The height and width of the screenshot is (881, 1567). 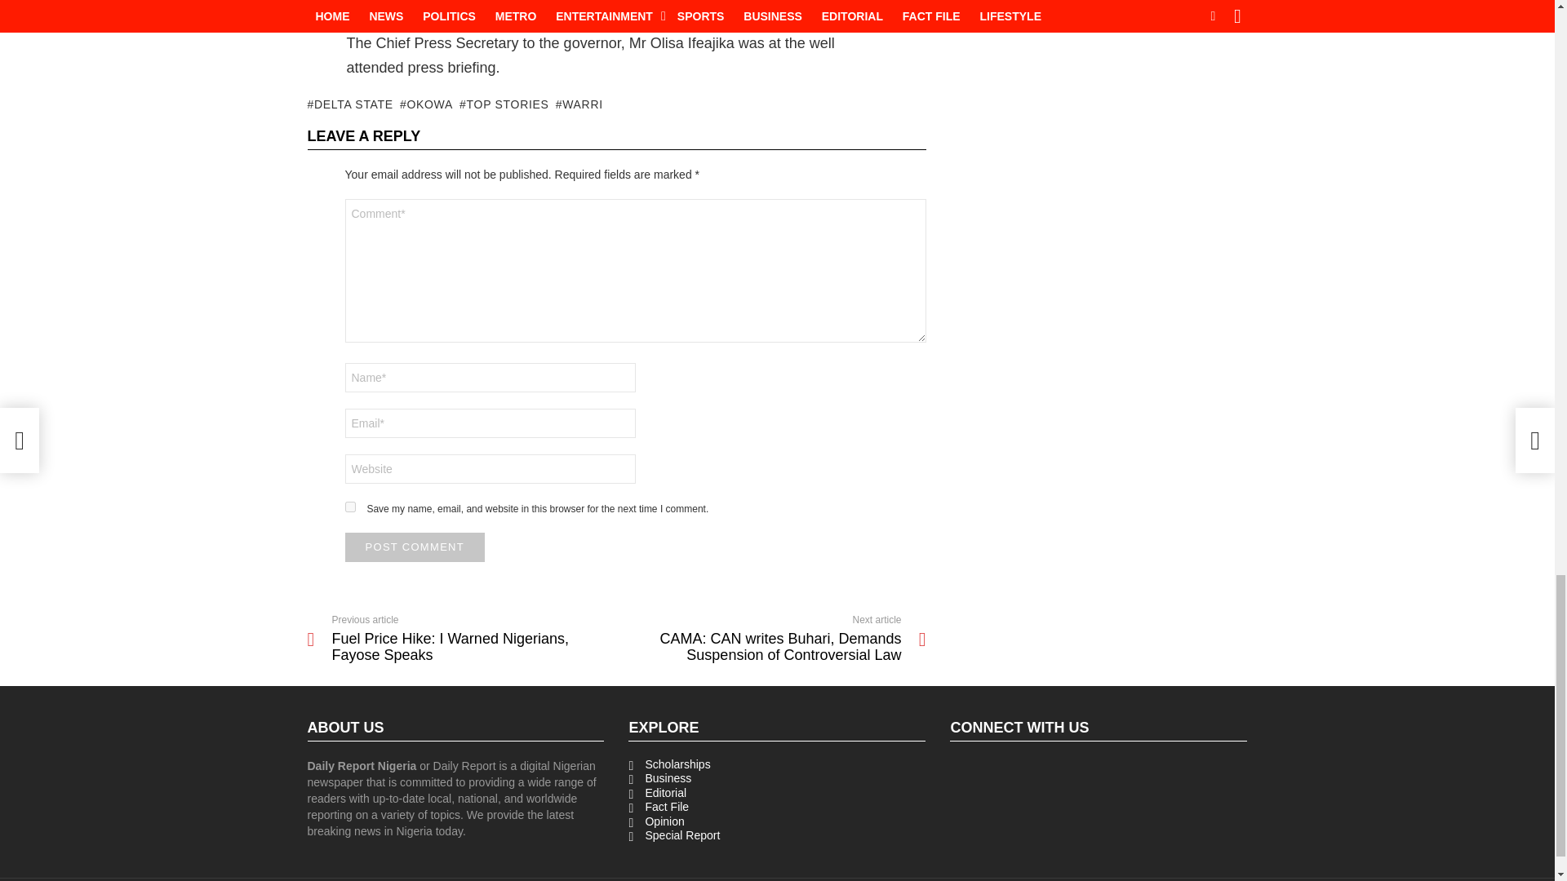 I want to click on Post Comment, so click(x=415, y=547).